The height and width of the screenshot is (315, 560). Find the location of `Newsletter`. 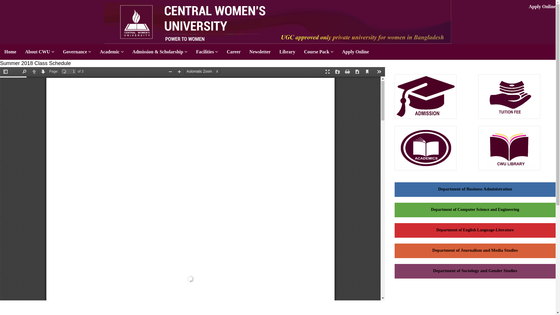

Newsletter is located at coordinates (260, 52).